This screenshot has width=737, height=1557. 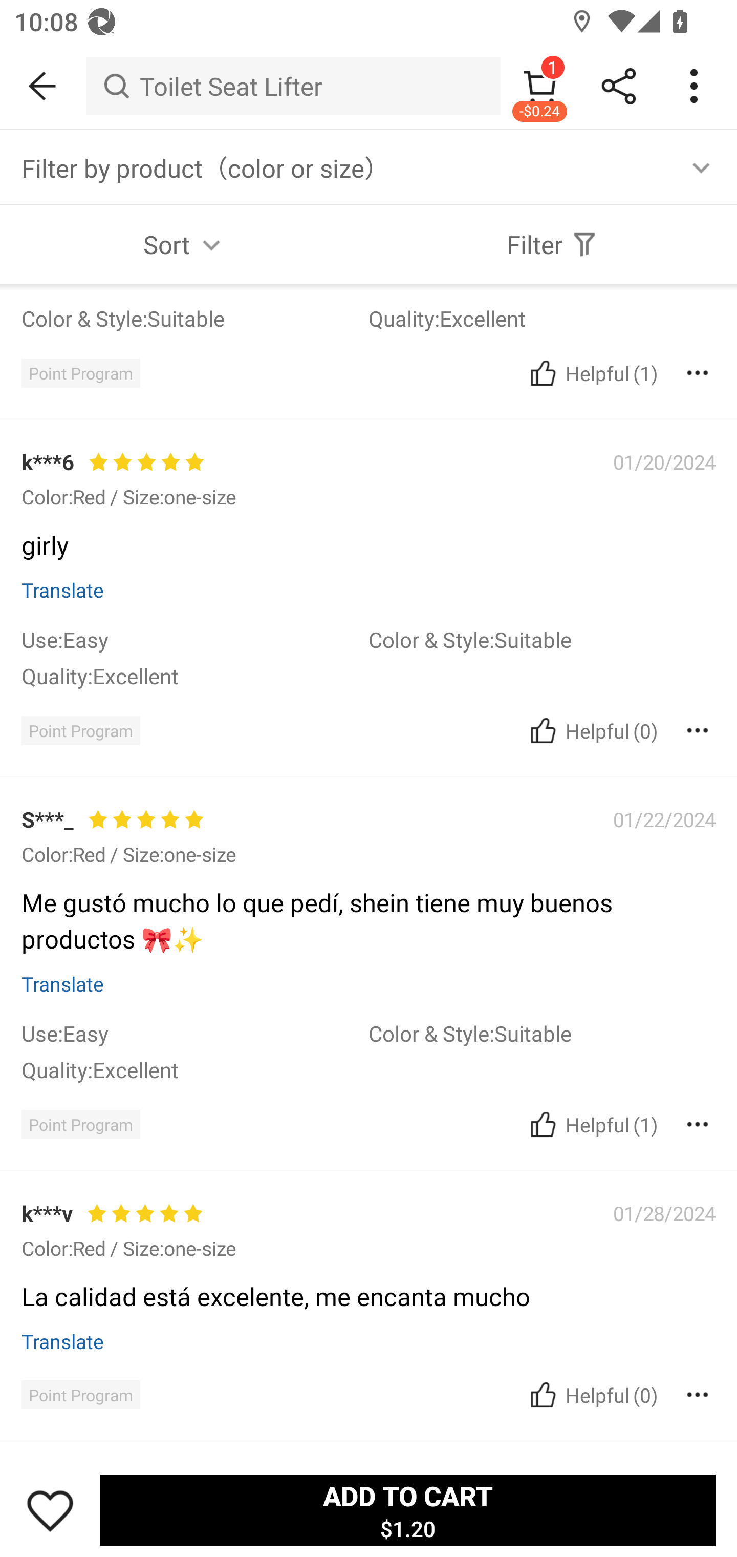 I want to click on Cancel Helpful Was this article helpful? (1), so click(x=592, y=1125).